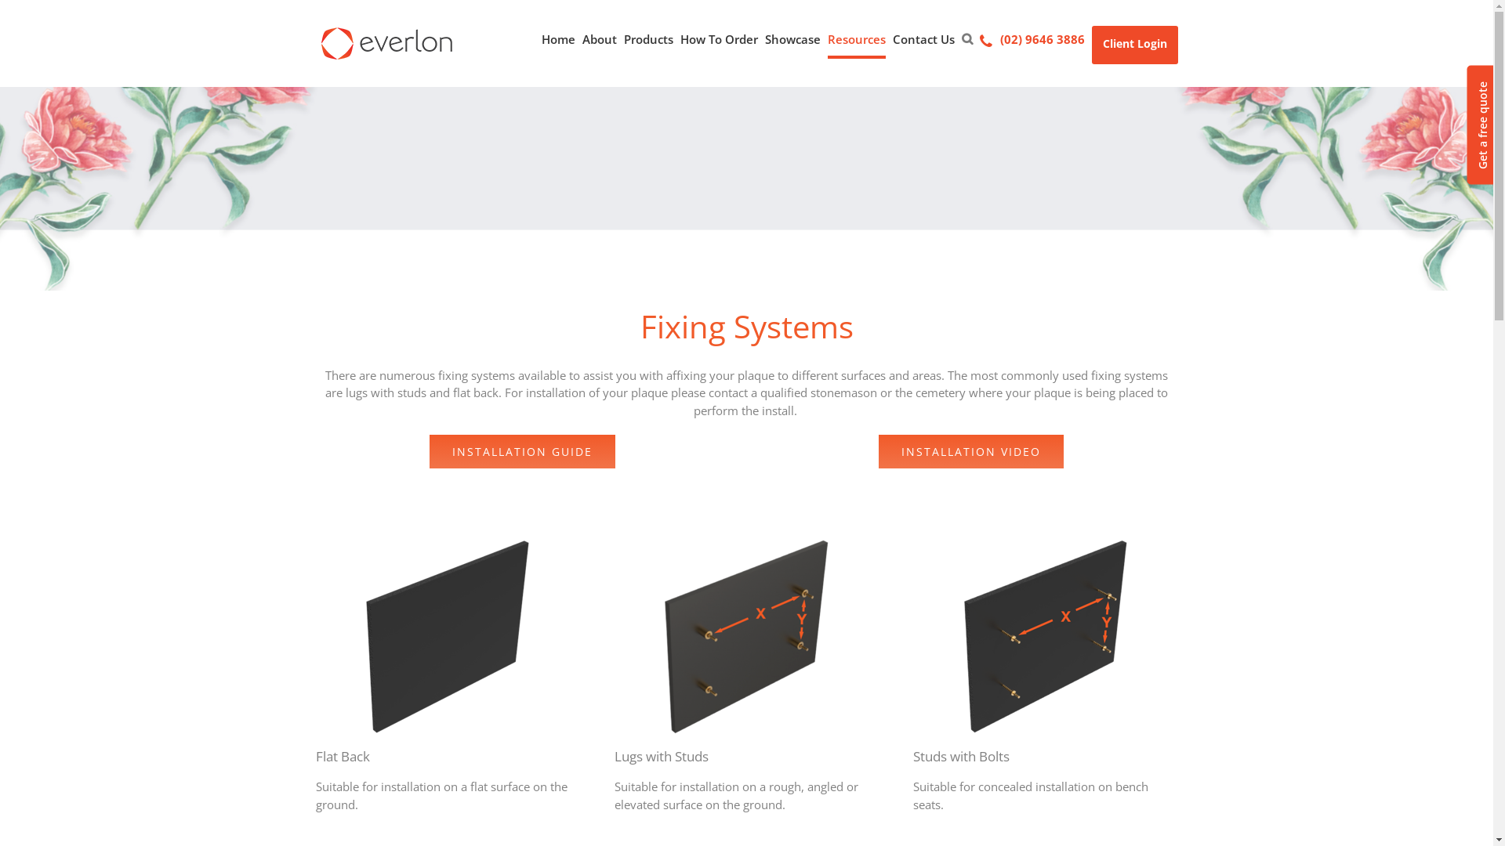 This screenshot has width=1505, height=846. Describe the element at coordinates (649, 41) in the screenshot. I see `Products` at that location.